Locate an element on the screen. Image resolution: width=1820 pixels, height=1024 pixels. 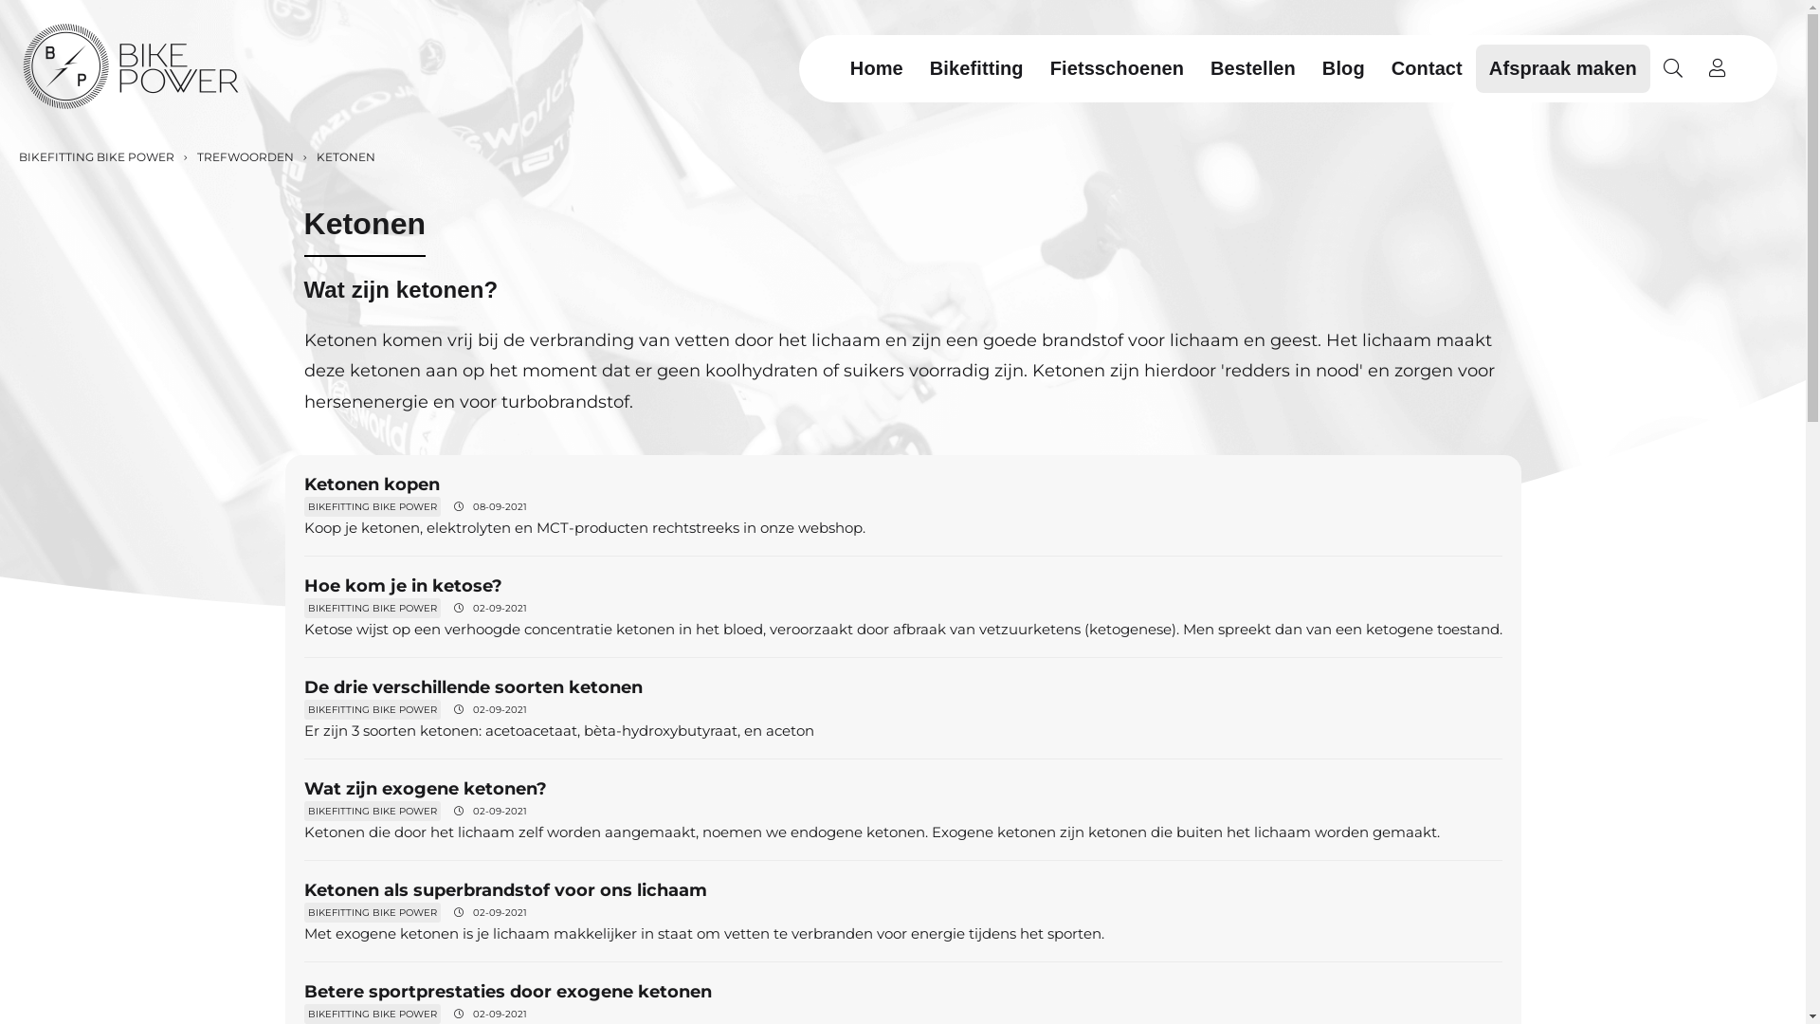
Fietsschoenen is located at coordinates (1117, 68).